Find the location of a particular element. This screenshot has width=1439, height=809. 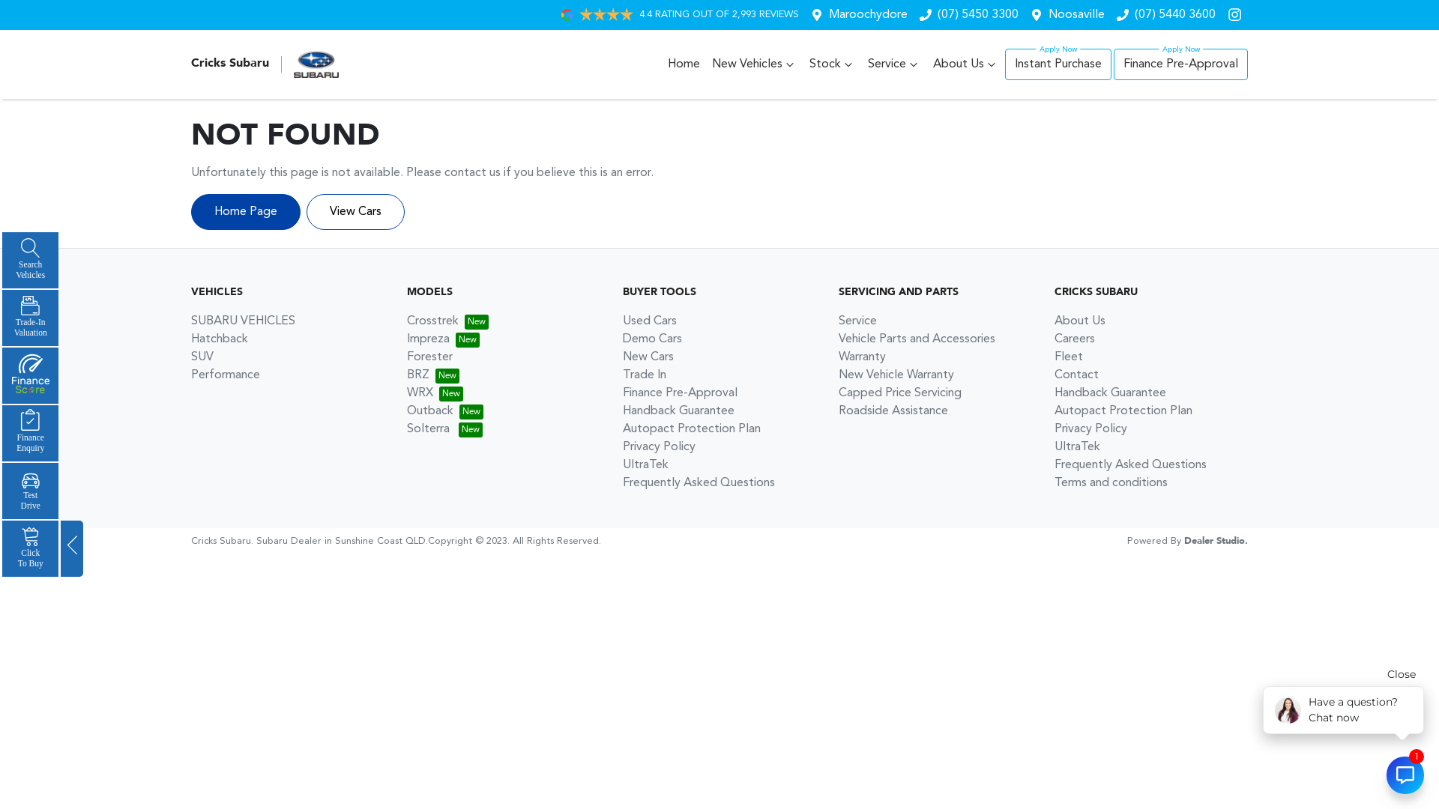

Trade In is located at coordinates (645, 375).